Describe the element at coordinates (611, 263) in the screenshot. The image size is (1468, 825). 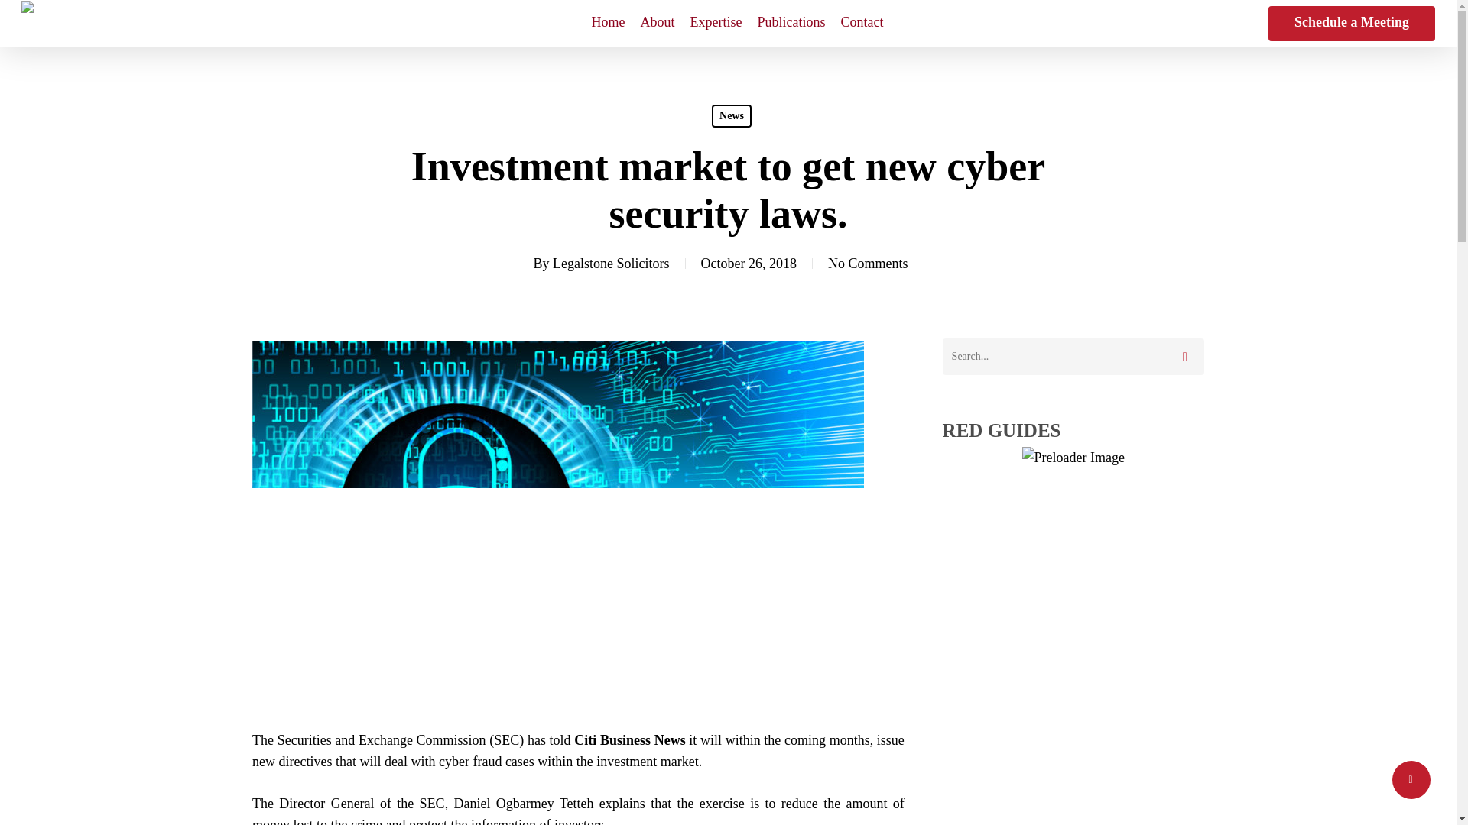
I see `Posts by Legalstone Solicitors` at that location.